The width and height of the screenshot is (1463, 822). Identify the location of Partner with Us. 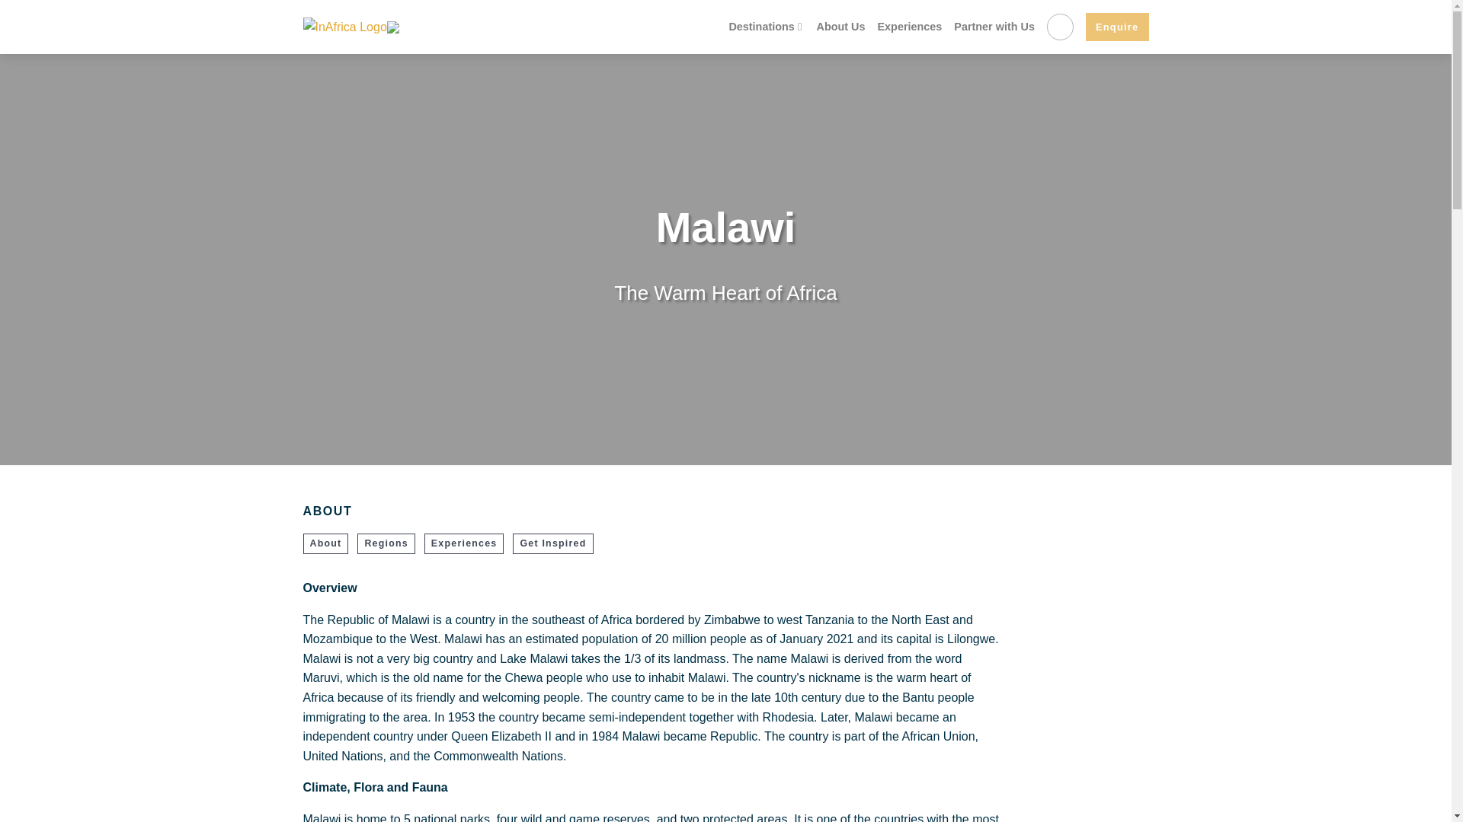
(994, 27).